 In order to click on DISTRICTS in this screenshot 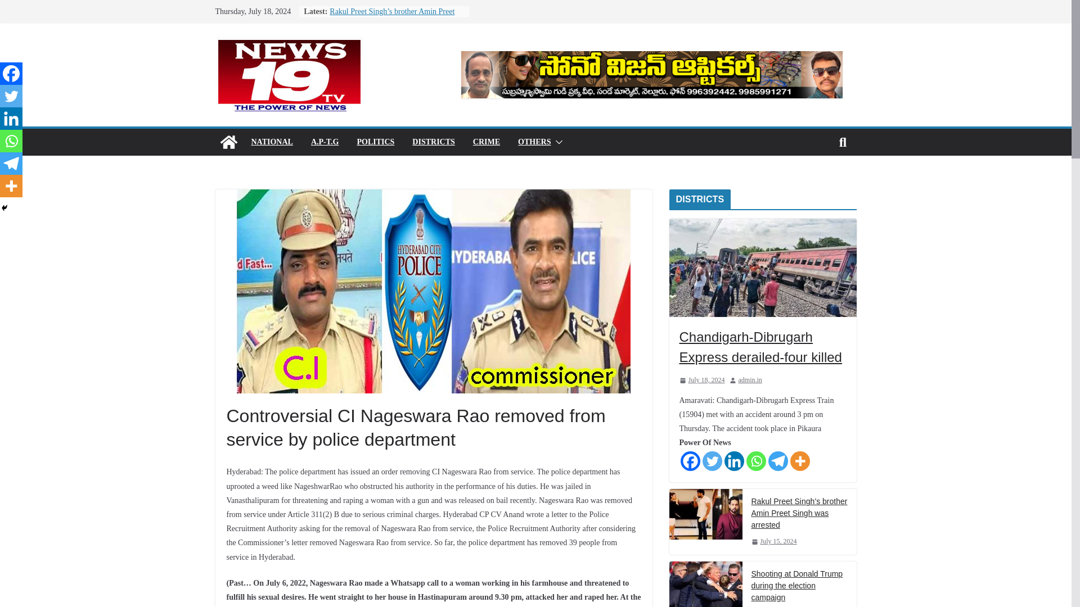, I will do `click(433, 142)`.